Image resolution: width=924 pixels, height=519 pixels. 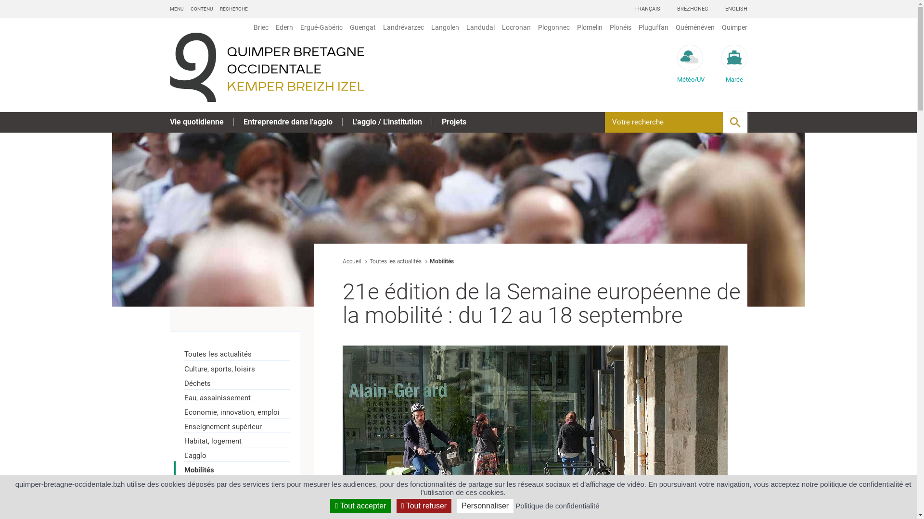 I want to click on Landudal, so click(x=479, y=27).